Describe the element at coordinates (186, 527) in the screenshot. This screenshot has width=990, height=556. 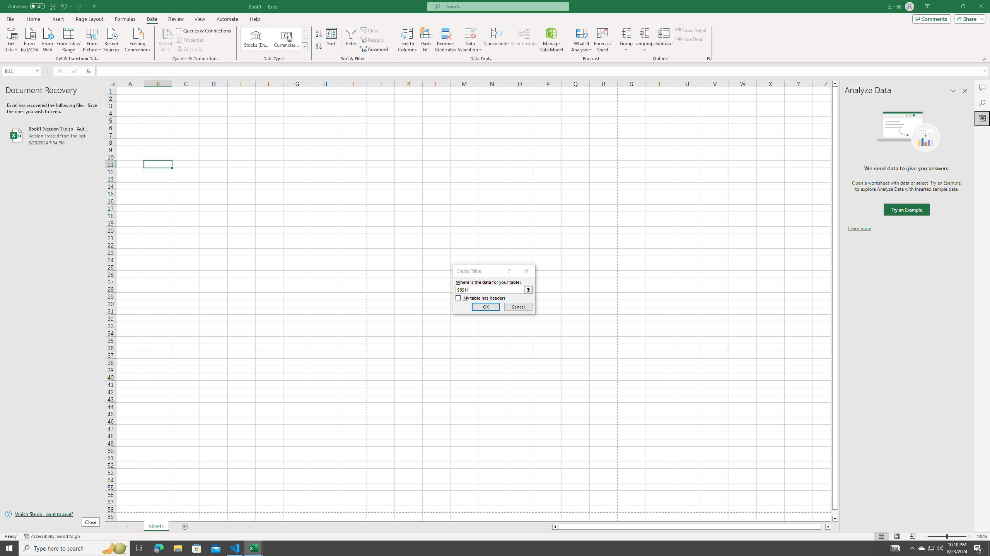
I see `Add Sheet` at that location.